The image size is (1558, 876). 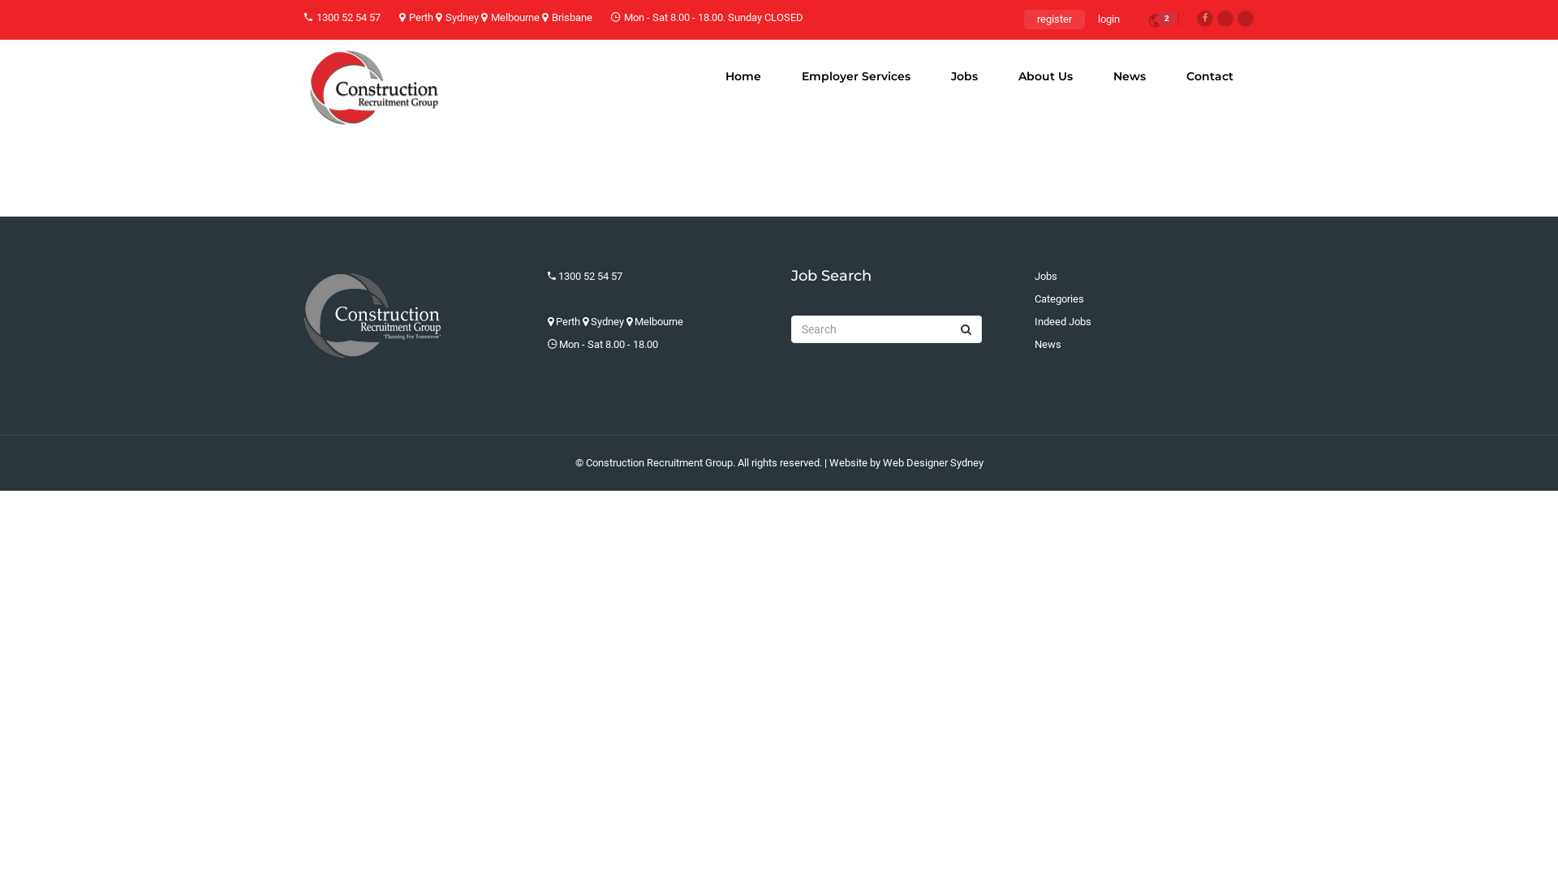 What do you see at coordinates (1130, 76) in the screenshot?
I see `News` at bounding box center [1130, 76].